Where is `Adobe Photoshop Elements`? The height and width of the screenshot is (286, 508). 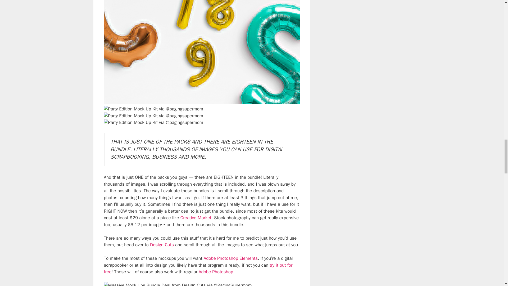 Adobe Photoshop Elements is located at coordinates (230, 258).